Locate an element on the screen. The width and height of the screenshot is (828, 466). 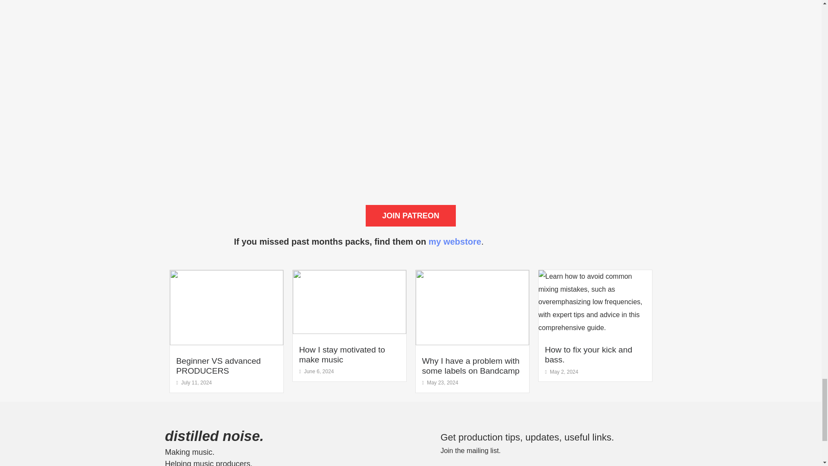
Beginner VS advanced PRODUCERS is located at coordinates (218, 366).